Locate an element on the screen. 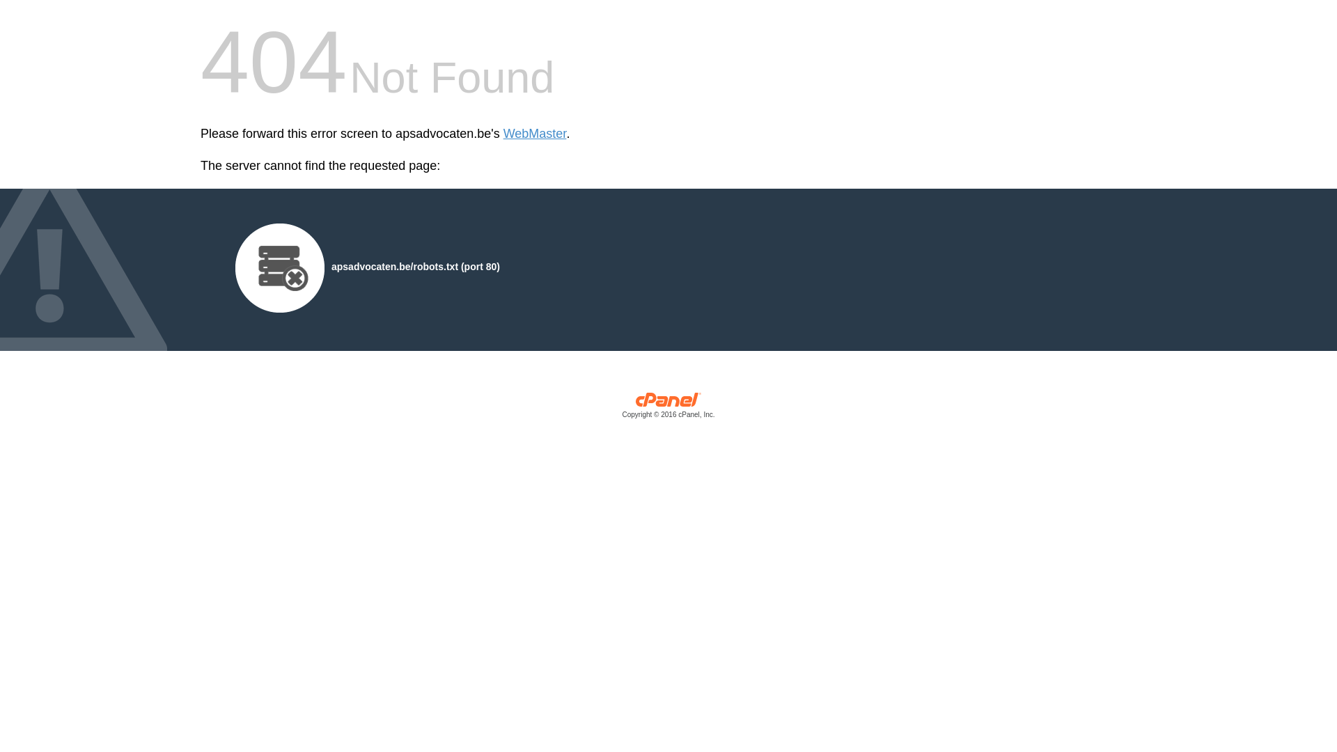 The image size is (1337, 752). WebMaster is located at coordinates (535, 134).